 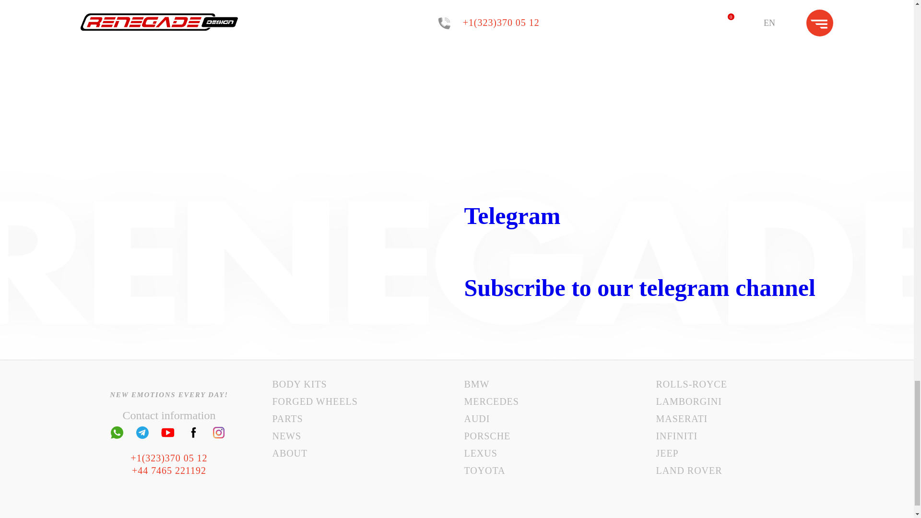 I want to click on facebook of renegade, so click(x=193, y=433).